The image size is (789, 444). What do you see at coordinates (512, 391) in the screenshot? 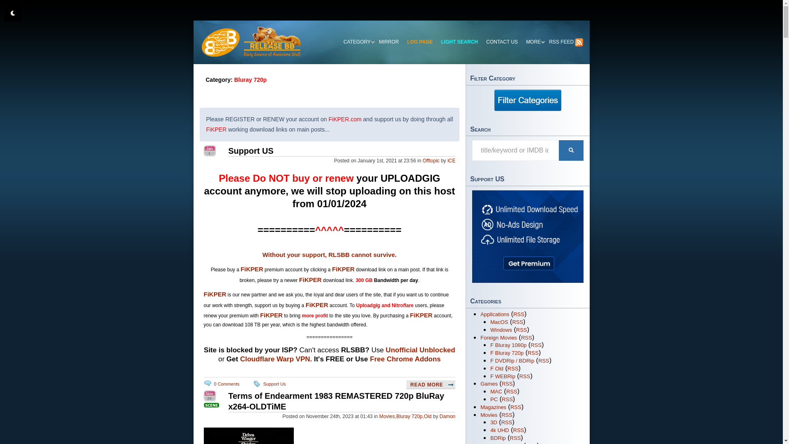
I see `RSS` at bounding box center [512, 391].